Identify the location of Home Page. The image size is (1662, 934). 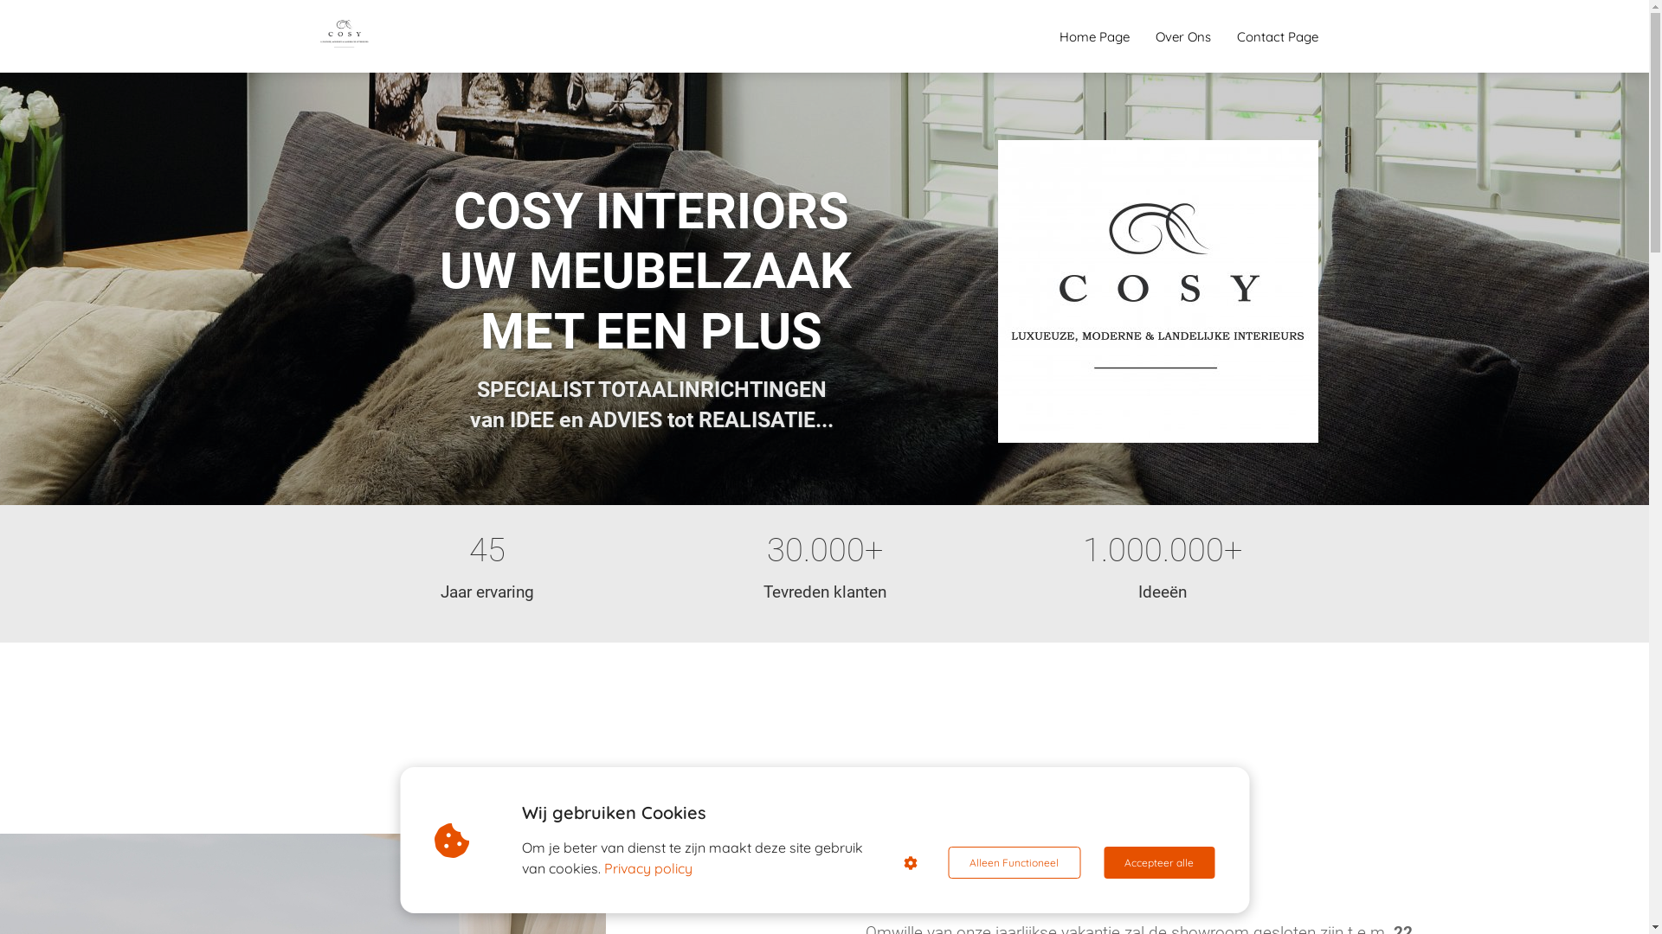
(1094, 36).